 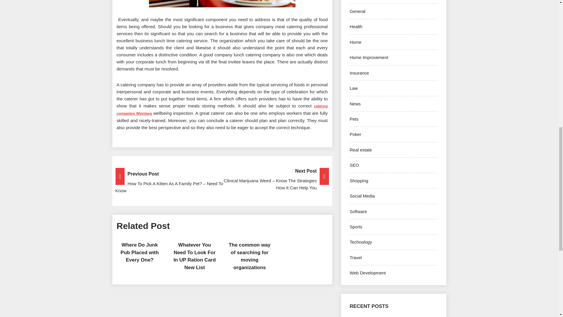 What do you see at coordinates (194, 256) in the screenshot?
I see `Whatever You Need To Look For In UP Ration Card New List` at bounding box center [194, 256].